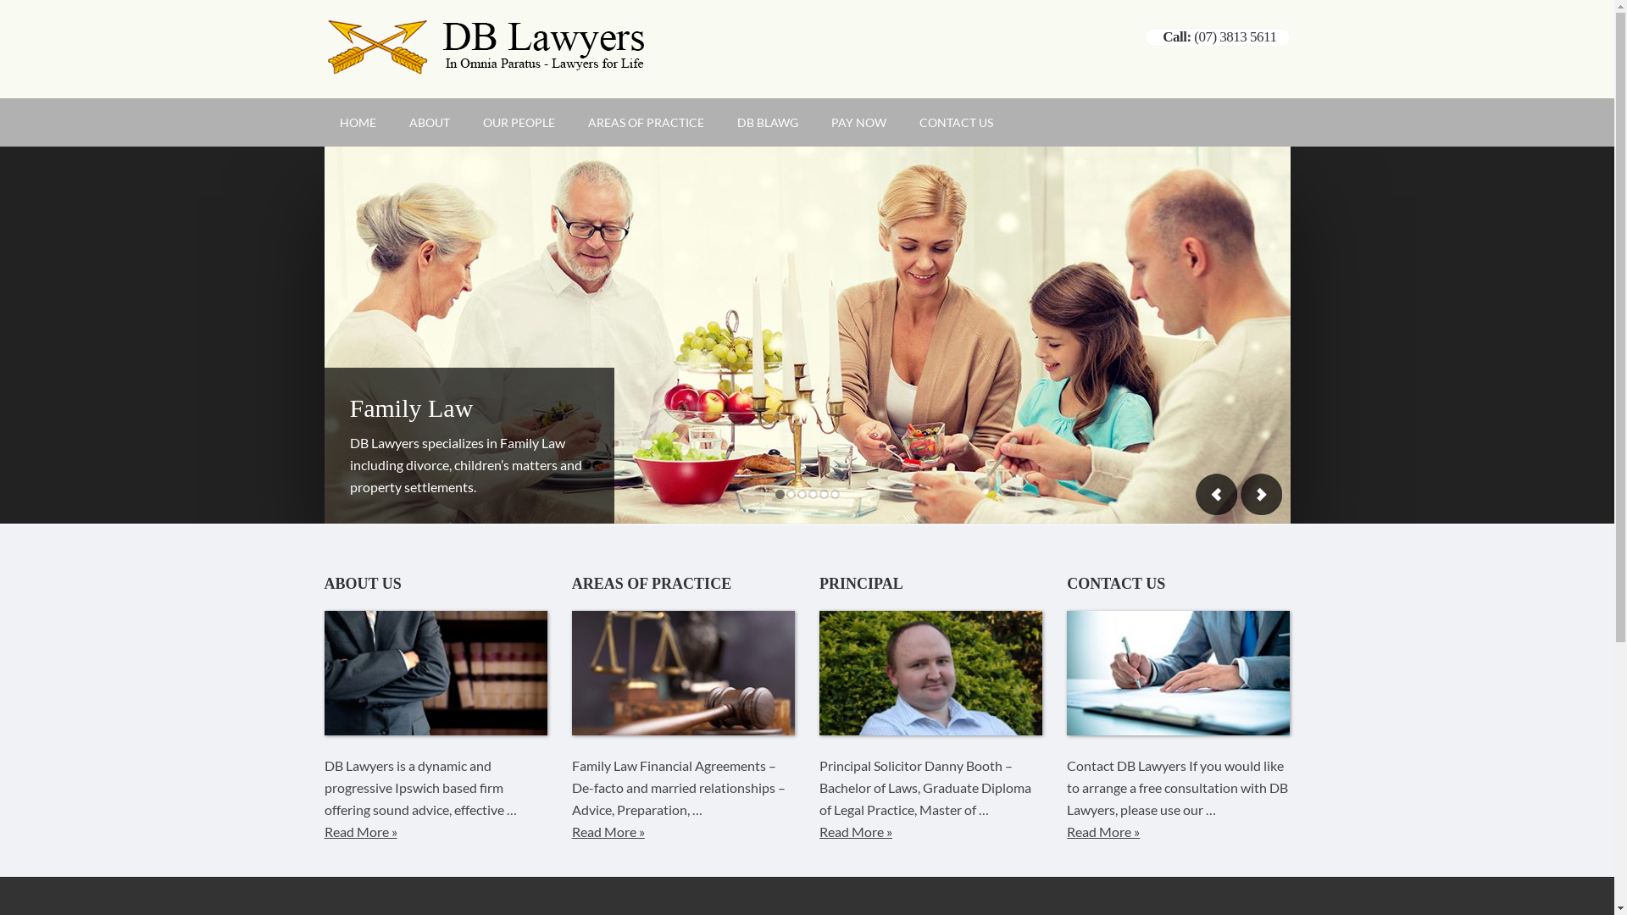 This screenshot has height=915, width=1627. I want to click on 1, so click(780, 495).